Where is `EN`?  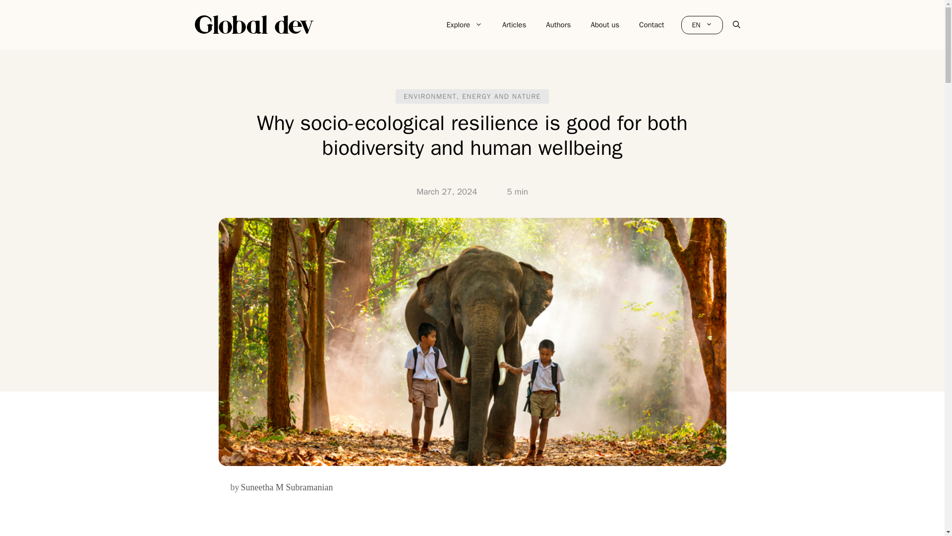 EN is located at coordinates (702, 25).